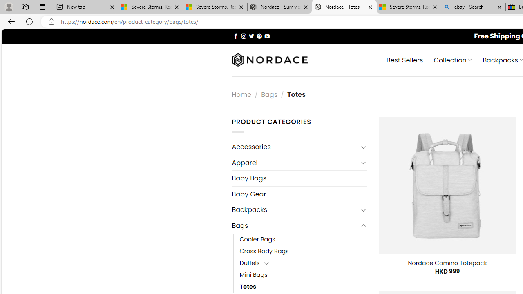 The image size is (523, 294). Describe the element at coordinates (299, 178) in the screenshot. I see `Baby Bags` at that location.